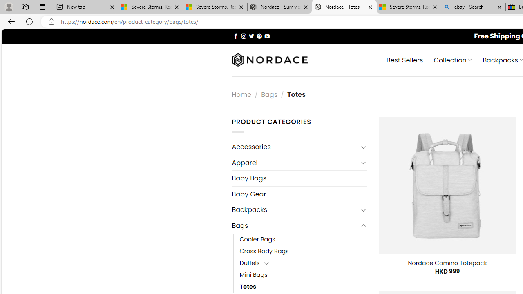 The image size is (523, 294). Describe the element at coordinates (299, 178) in the screenshot. I see `Baby Bags` at that location.